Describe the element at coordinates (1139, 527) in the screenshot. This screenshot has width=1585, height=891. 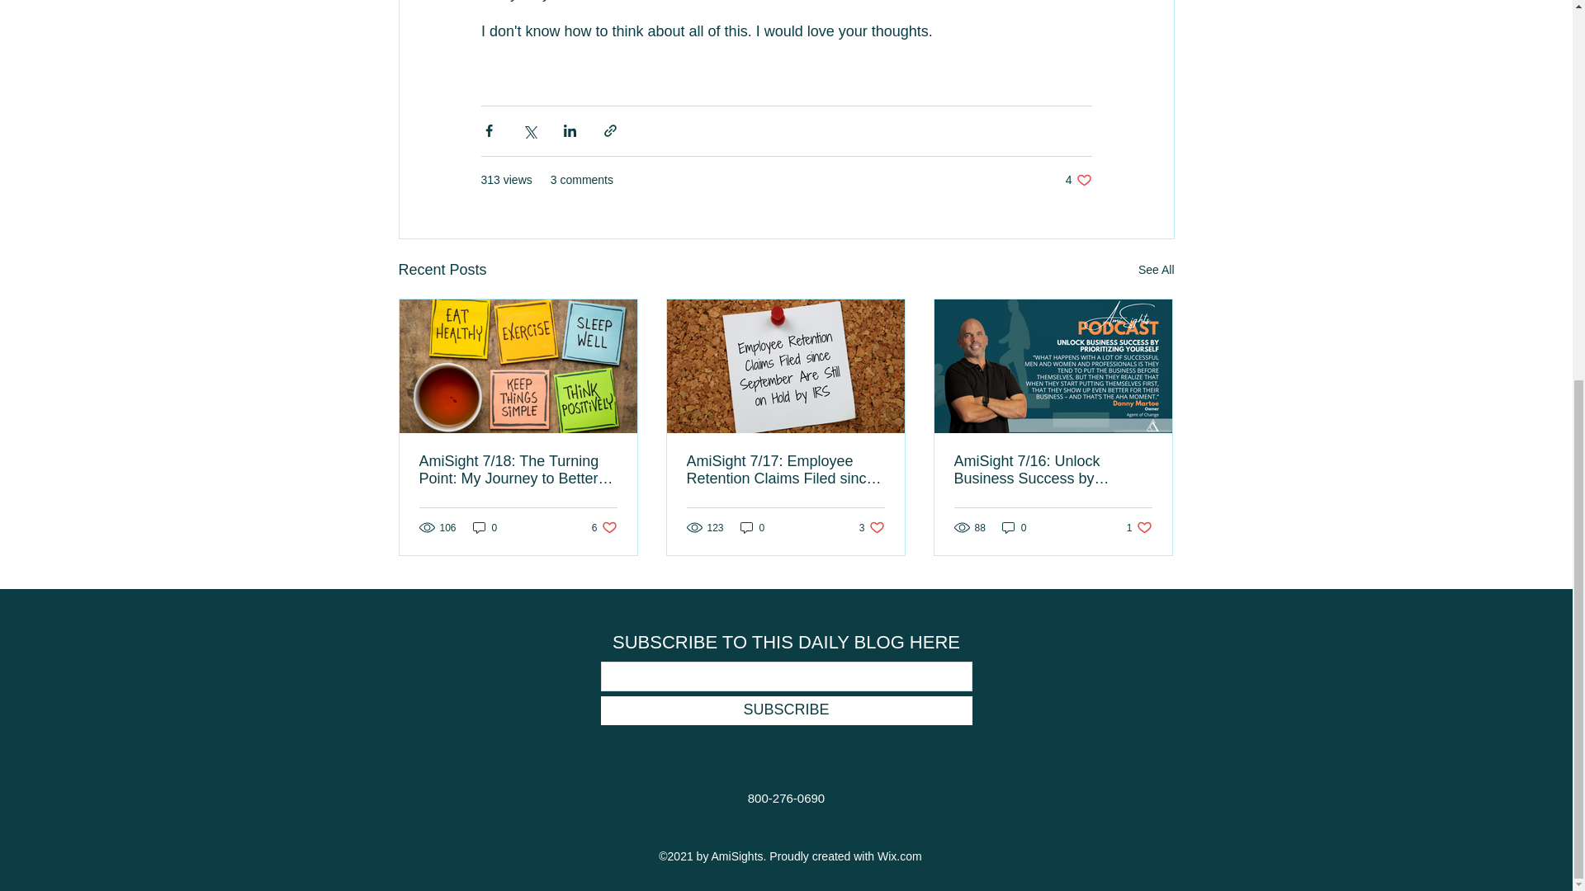
I see `SUBSCRIBE` at that location.